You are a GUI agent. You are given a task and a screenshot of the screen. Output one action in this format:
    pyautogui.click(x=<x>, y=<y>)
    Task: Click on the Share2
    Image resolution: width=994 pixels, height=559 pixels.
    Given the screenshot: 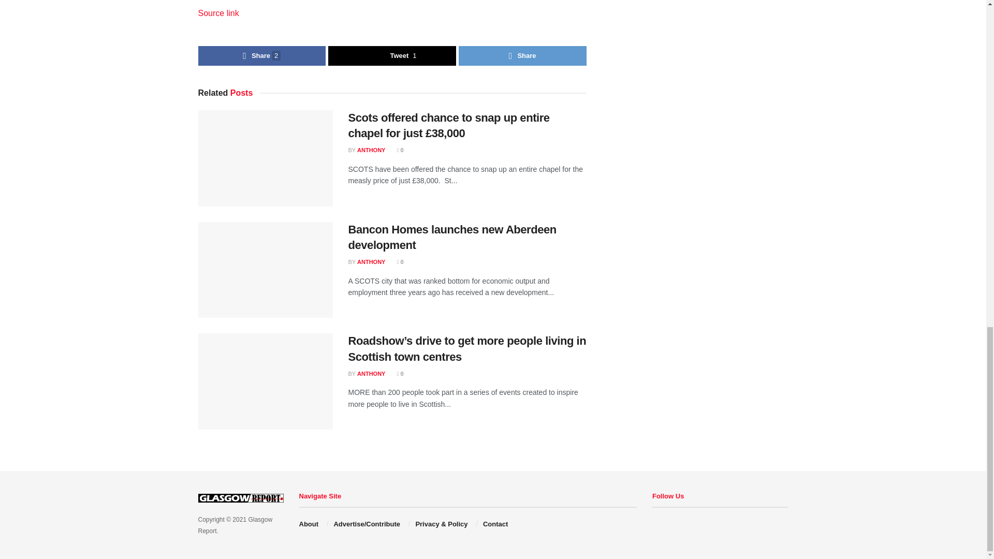 What is the action you would take?
    pyautogui.click(x=262, y=56)
    